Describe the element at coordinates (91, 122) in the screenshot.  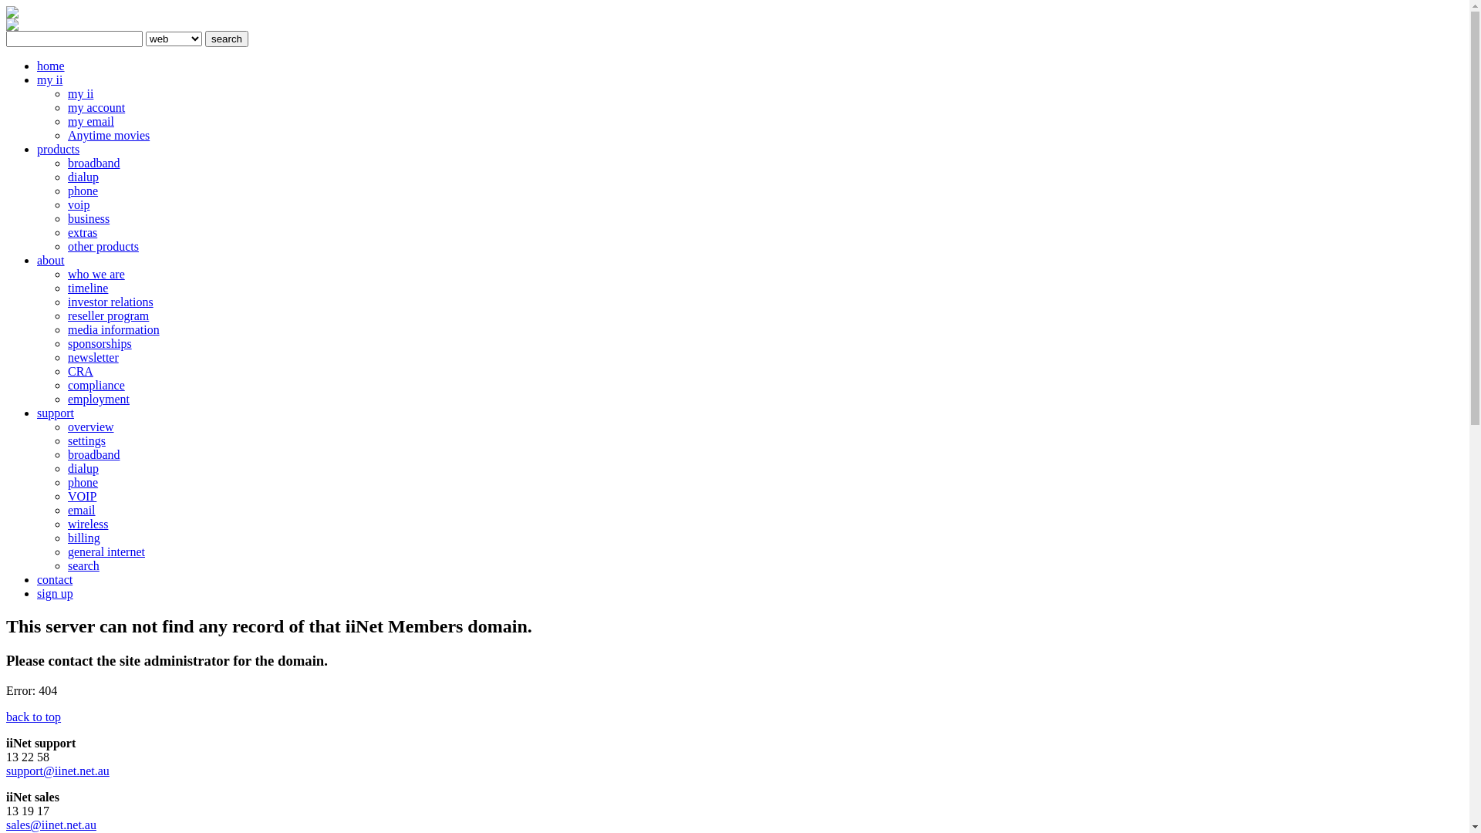
I see `my email` at that location.